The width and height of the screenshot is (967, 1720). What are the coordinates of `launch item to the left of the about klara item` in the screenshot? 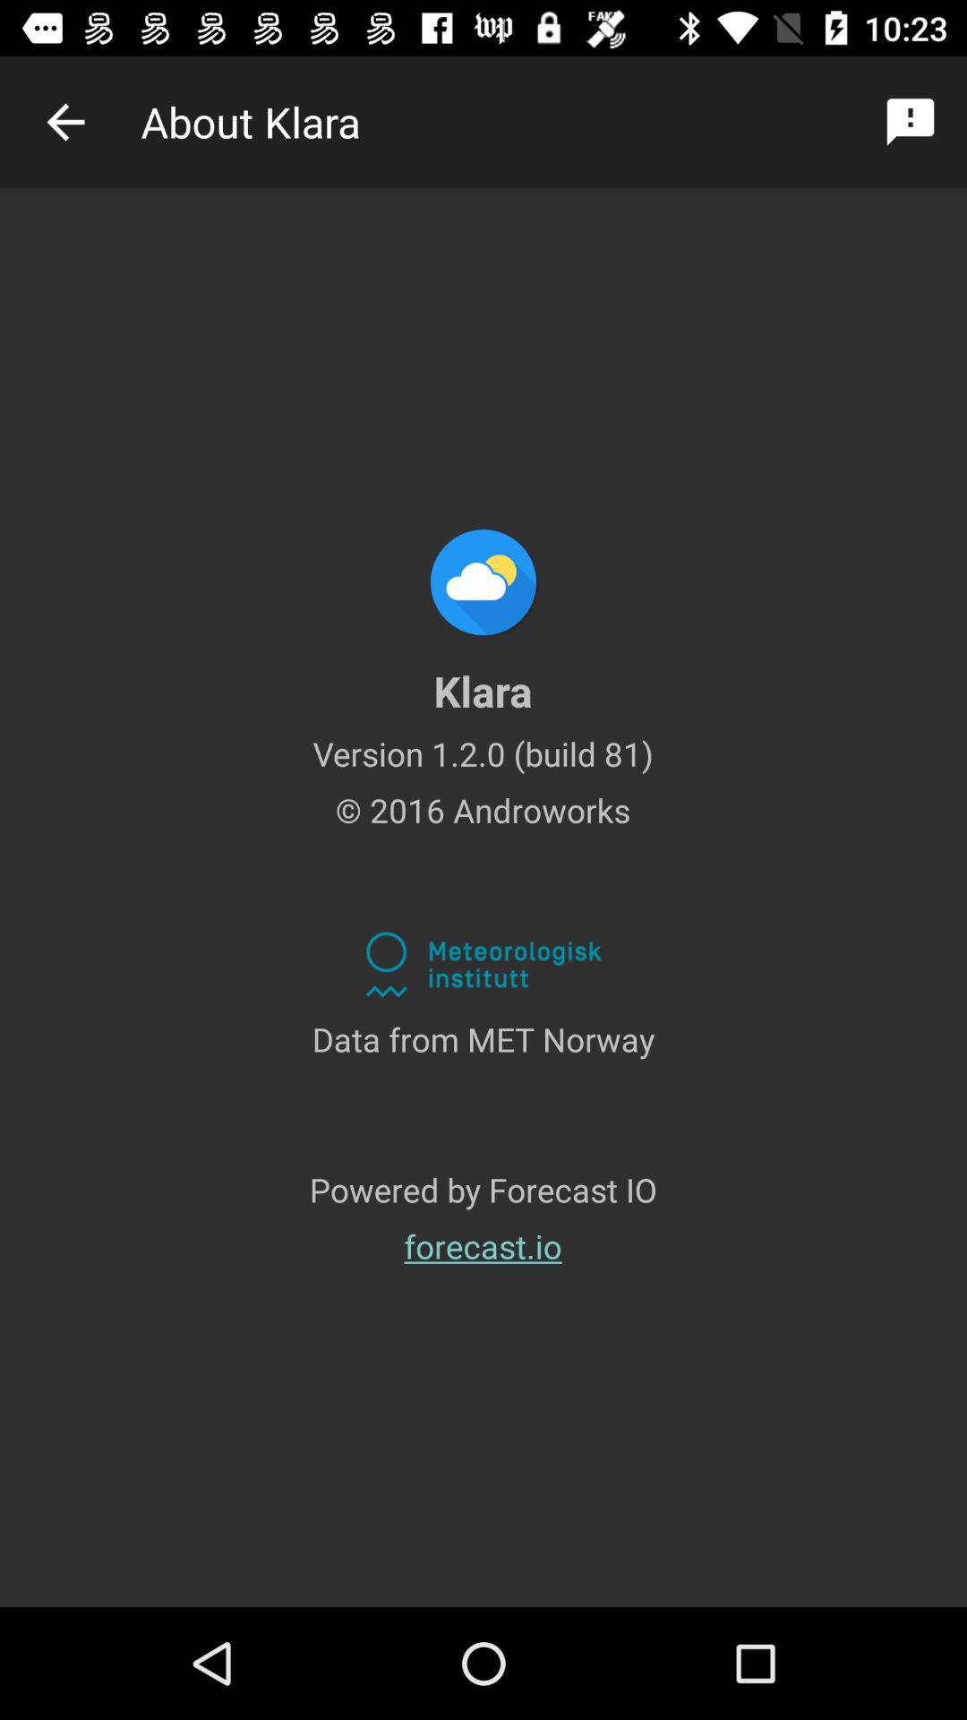 It's located at (65, 122).